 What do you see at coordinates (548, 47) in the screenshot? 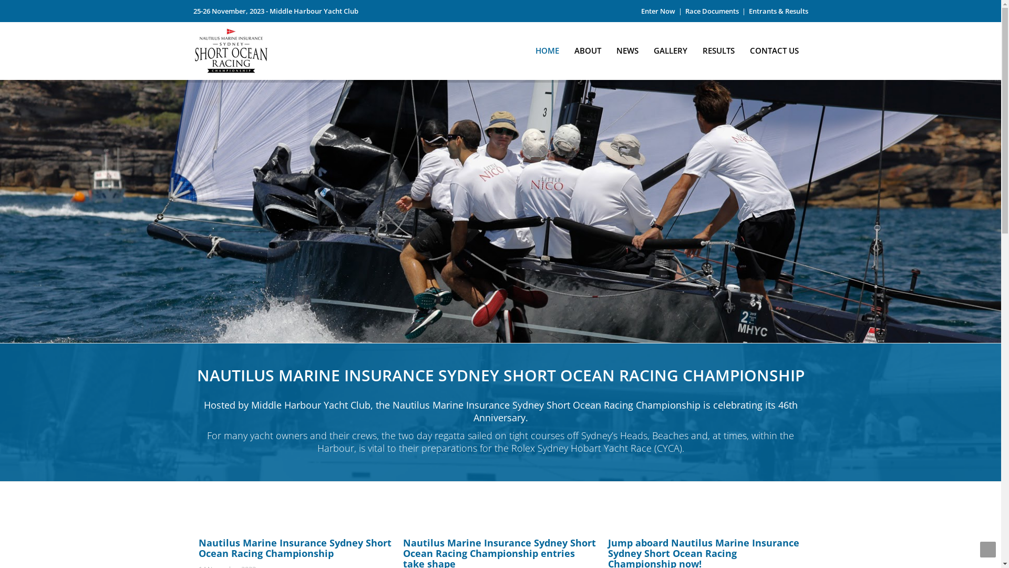
I see `HOME` at bounding box center [548, 47].